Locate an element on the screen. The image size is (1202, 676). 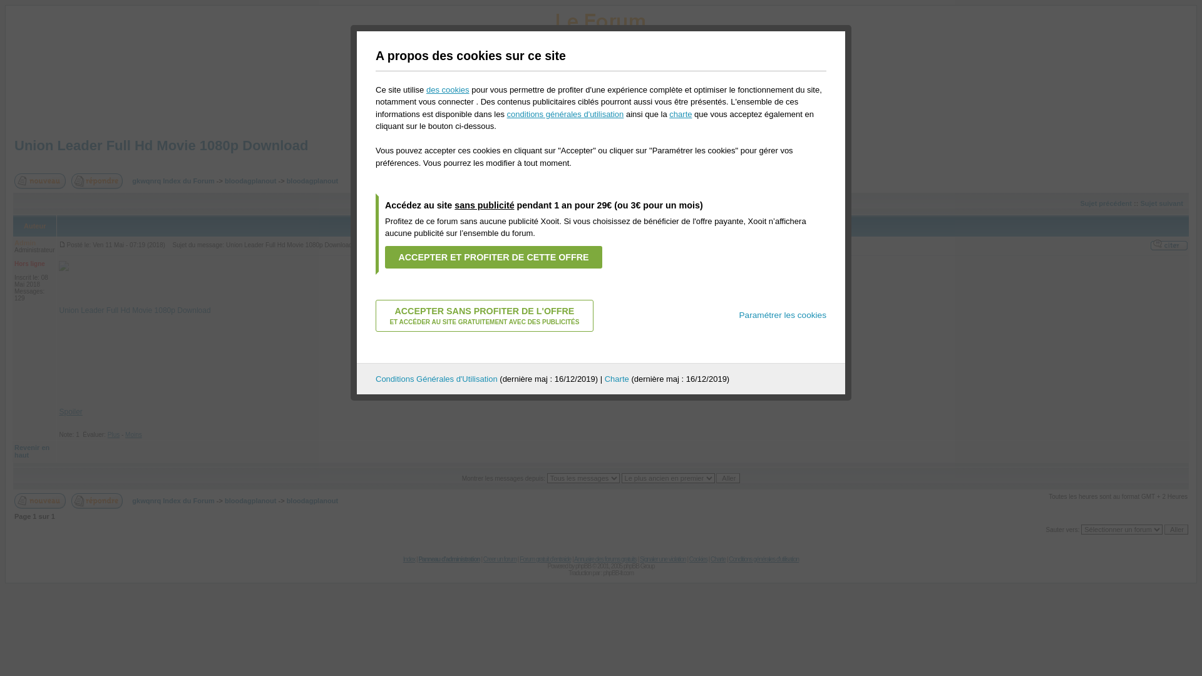
Union Leader Full Hd Movie 1080p Download is located at coordinates (135, 310).